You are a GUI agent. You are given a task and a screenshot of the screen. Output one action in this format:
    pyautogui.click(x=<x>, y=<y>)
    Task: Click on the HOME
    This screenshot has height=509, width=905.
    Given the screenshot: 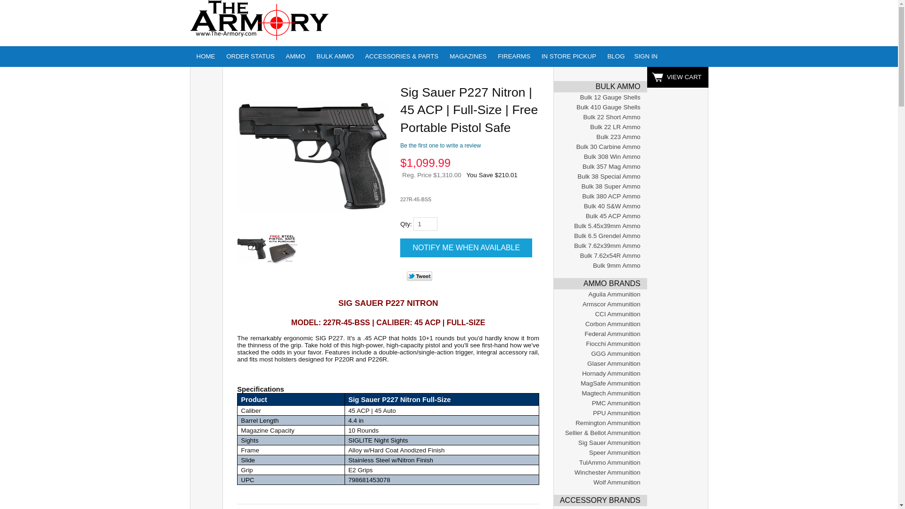 What is the action you would take?
    pyautogui.click(x=206, y=57)
    